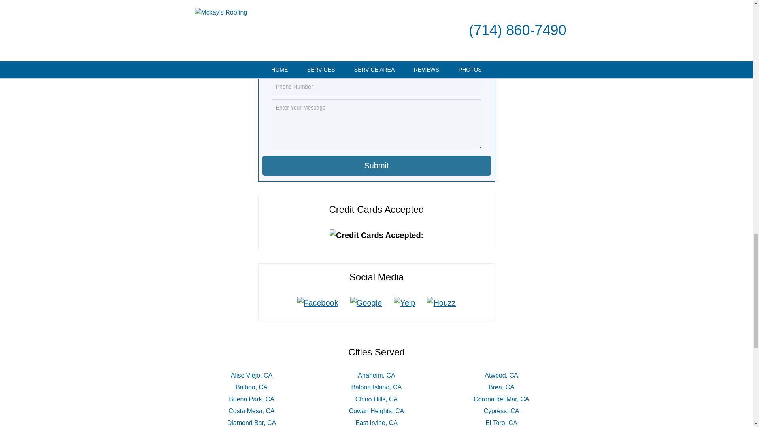 The height and width of the screenshot is (427, 759). What do you see at coordinates (366, 302) in the screenshot?
I see `Google` at bounding box center [366, 302].